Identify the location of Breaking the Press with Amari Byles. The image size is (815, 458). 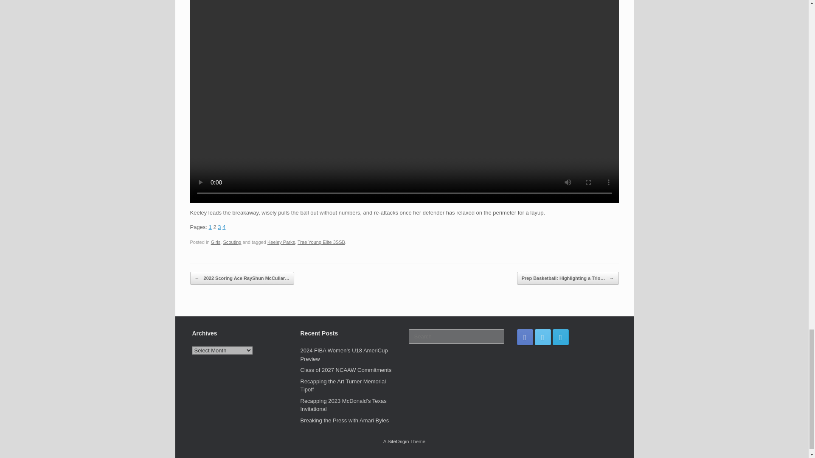
(345, 420).